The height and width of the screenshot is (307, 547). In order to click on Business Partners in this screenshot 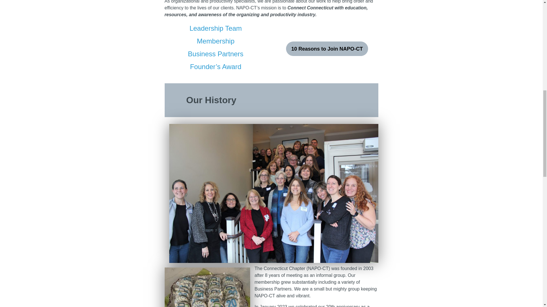, I will do `click(216, 54)`.